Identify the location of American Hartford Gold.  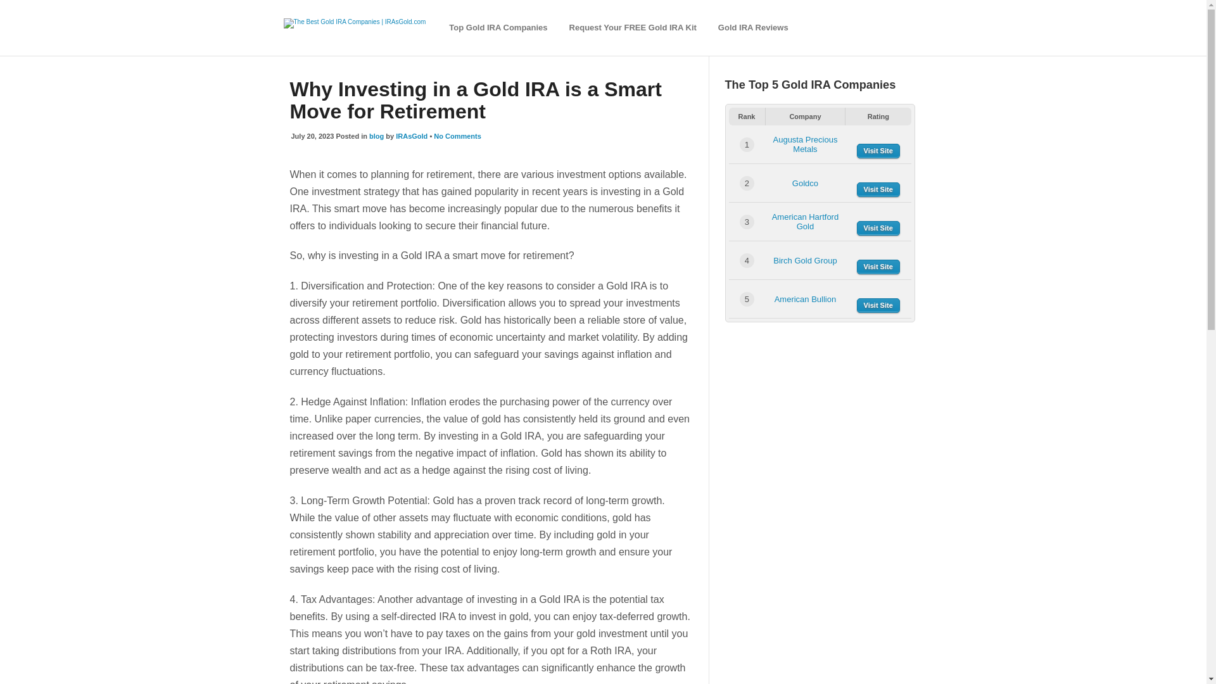
(806, 222).